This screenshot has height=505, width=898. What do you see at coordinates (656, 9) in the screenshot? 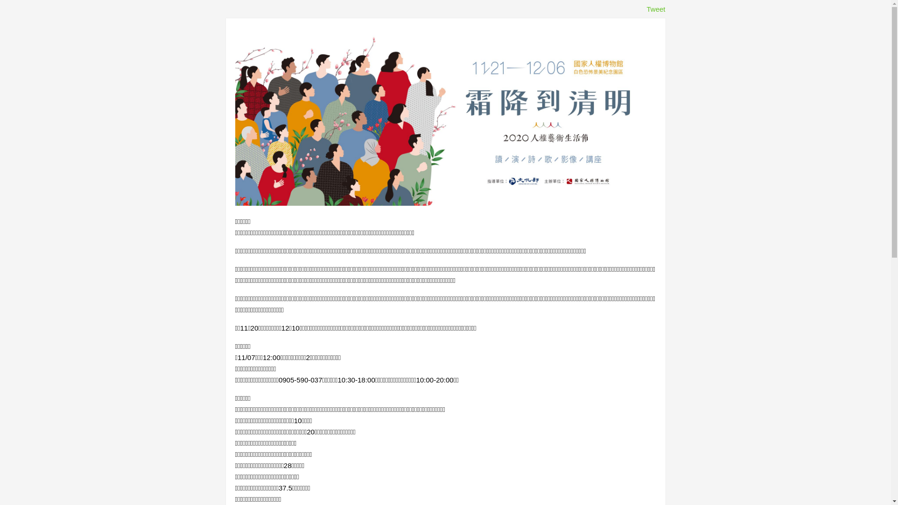
I see `Tweet` at bounding box center [656, 9].